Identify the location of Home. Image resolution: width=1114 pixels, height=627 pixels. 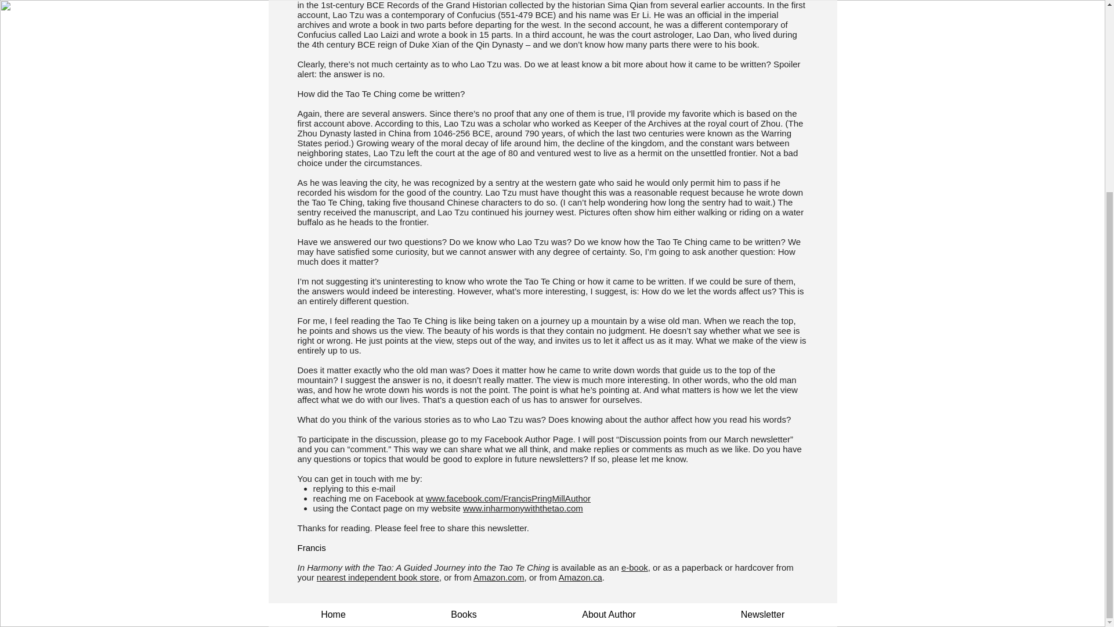
(333, 615).